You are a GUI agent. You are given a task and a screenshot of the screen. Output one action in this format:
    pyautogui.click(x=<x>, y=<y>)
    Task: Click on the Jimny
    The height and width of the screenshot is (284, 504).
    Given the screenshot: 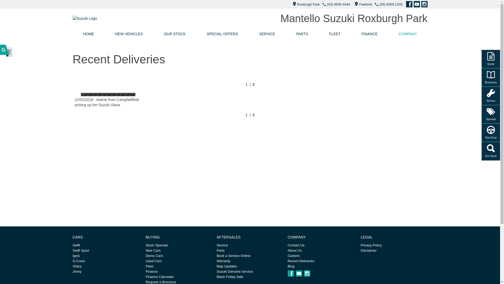 What is the action you would take?
    pyautogui.click(x=106, y=272)
    